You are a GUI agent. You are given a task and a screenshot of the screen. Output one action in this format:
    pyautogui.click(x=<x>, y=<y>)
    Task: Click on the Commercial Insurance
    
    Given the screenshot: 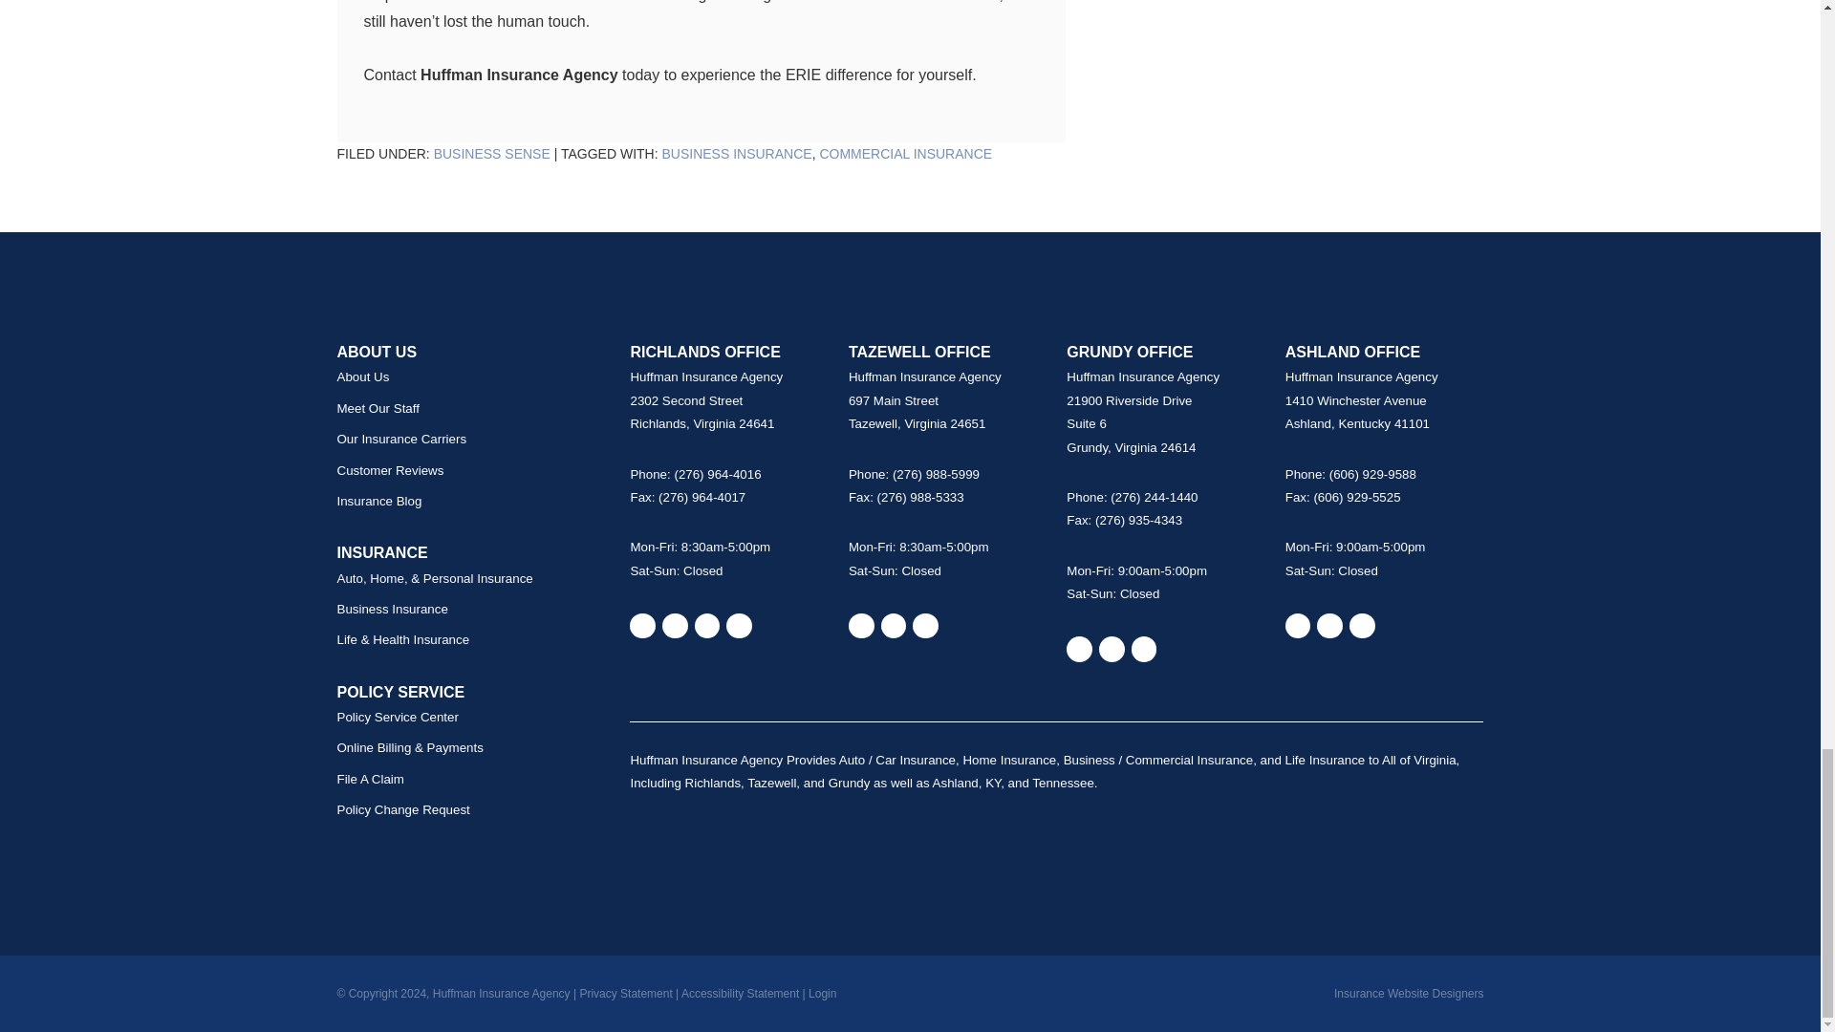 What is the action you would take?
    pyautogui.click(x=905, y=153)
    